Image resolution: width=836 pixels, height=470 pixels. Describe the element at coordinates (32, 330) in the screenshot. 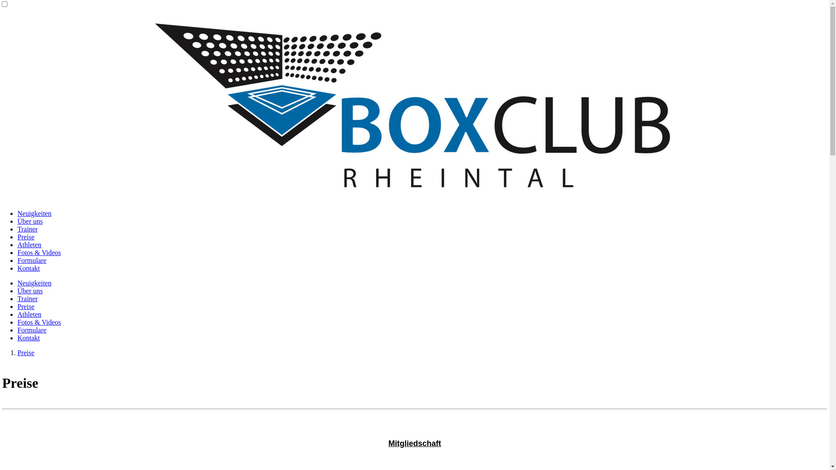

I see `Formulare` at that location.